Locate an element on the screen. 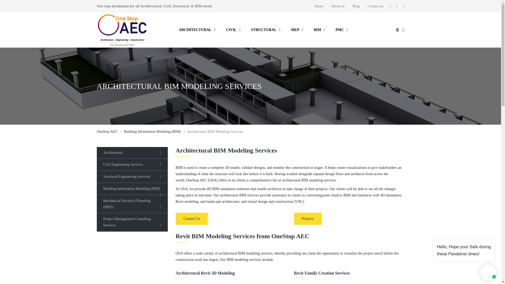 Image resolution: width=505 pixels, height=284 pixels. Home is located at coordinates (319, 6).